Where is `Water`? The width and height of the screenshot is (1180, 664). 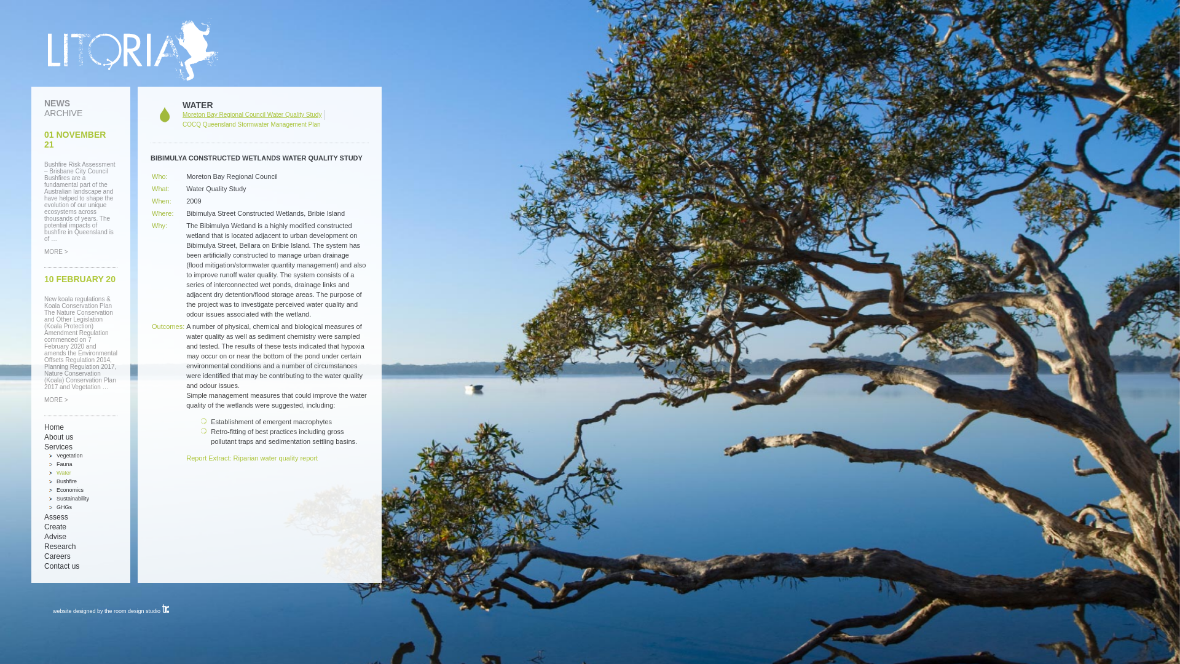
Water is located at coordinates (64, 473).